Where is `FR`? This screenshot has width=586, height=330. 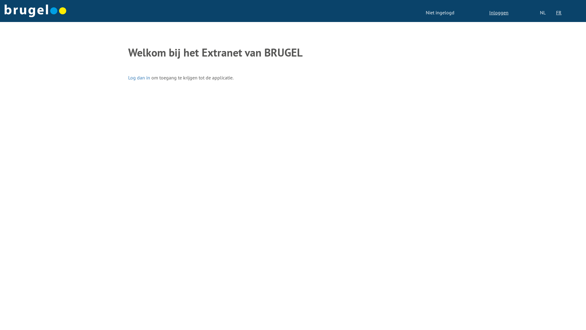 FR is located at coordinates (559, 13).